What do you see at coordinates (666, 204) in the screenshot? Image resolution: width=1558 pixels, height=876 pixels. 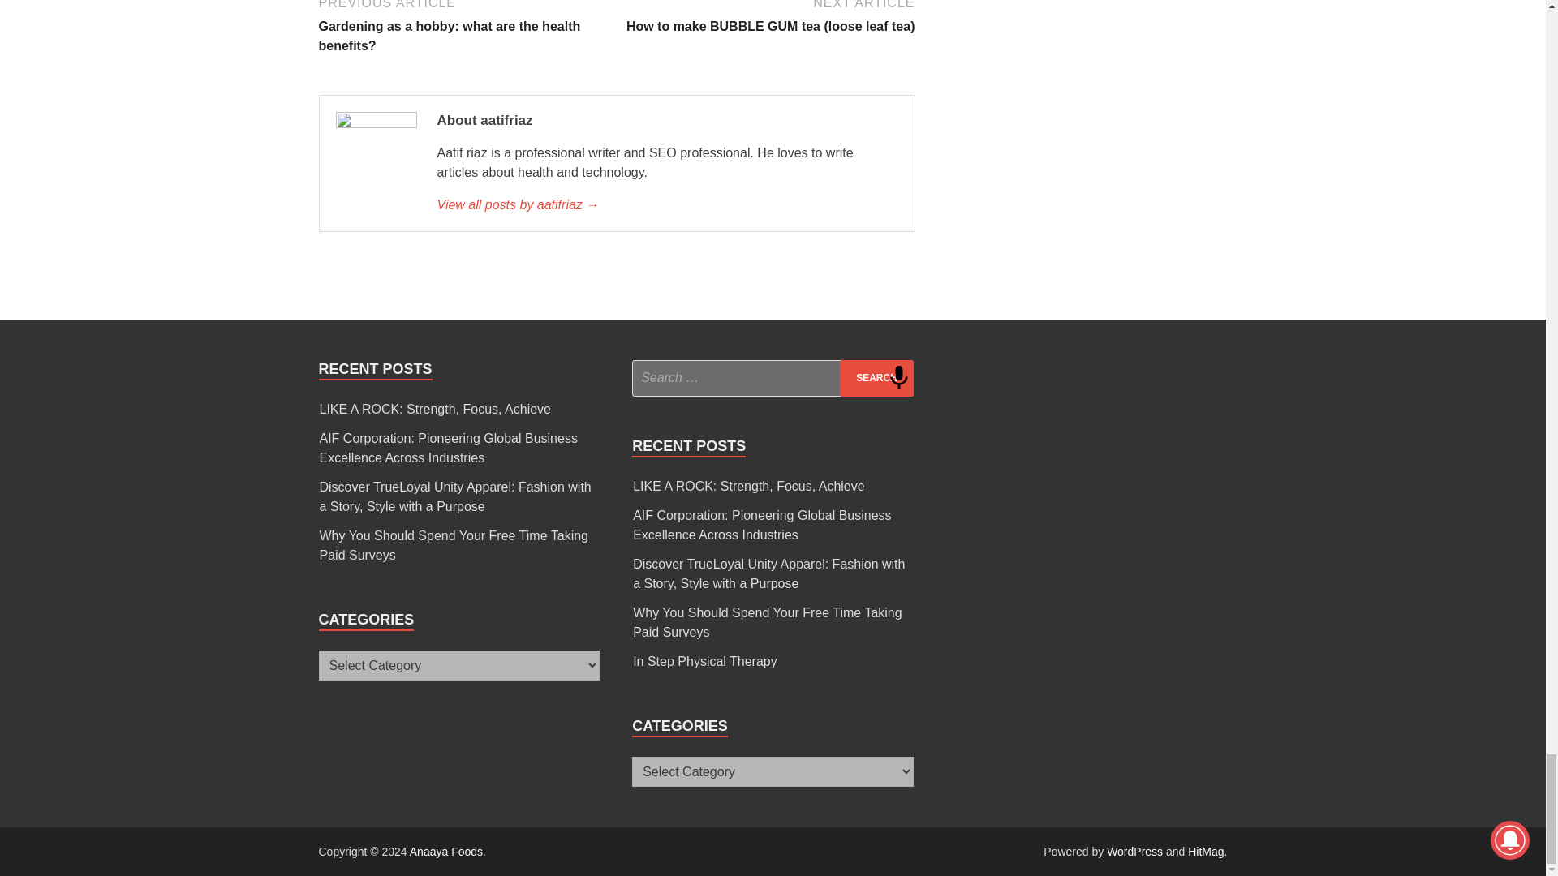 I see `aatifriaz` at bounding box center [666, 204].